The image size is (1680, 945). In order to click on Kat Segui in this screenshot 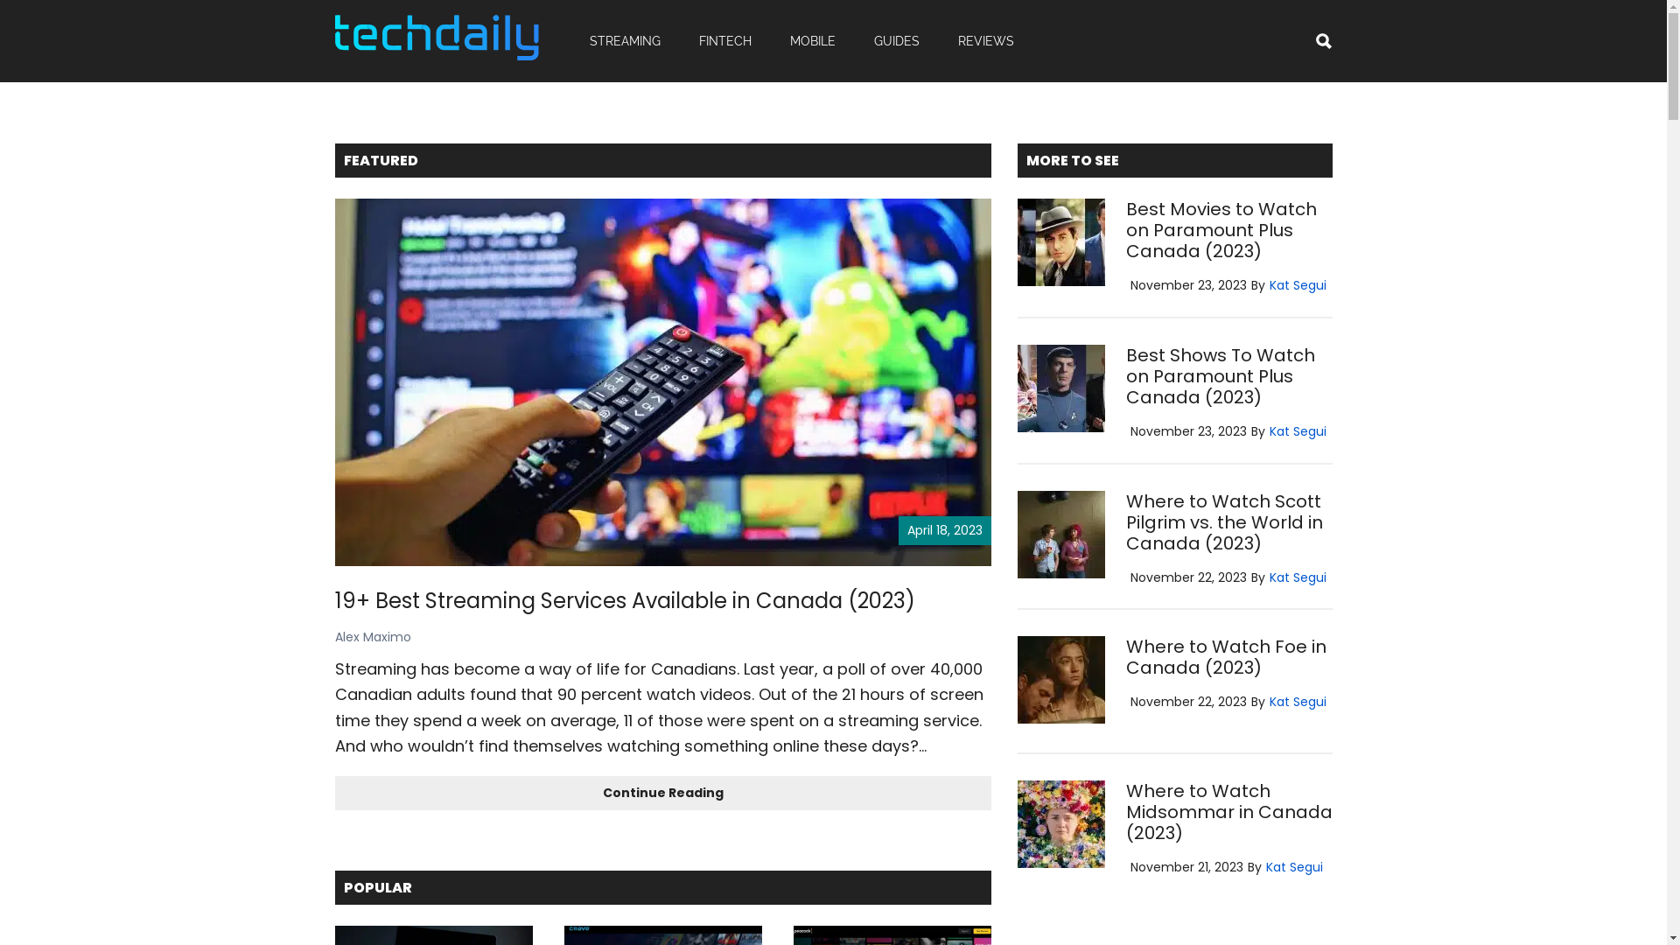, I will do `click(1297, 431)`.